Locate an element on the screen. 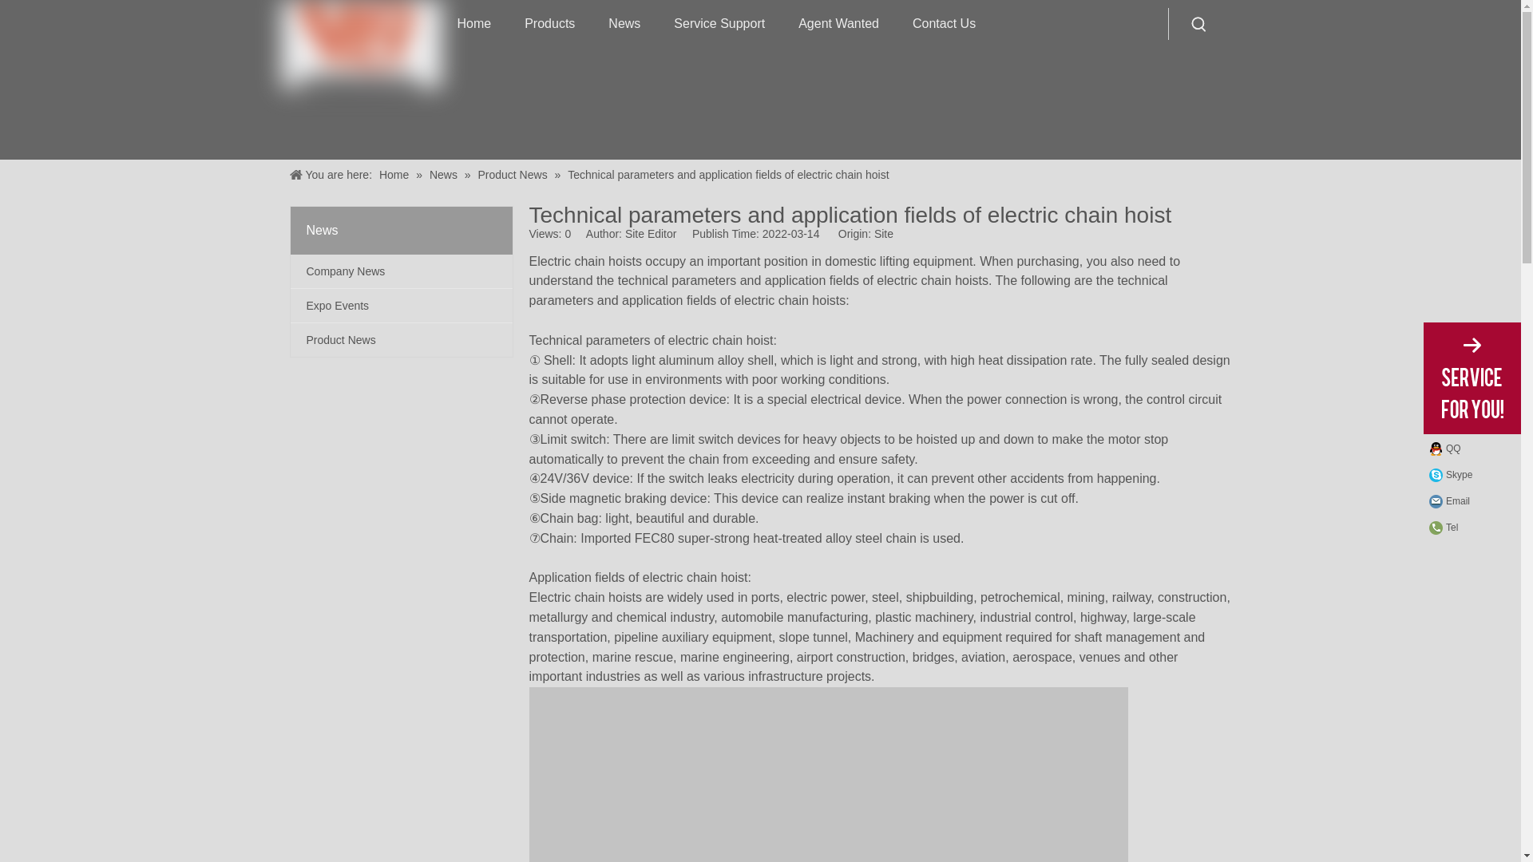 The height and width of the screenshot is (862, 1533). Company News is located at coordinates (401, 271).